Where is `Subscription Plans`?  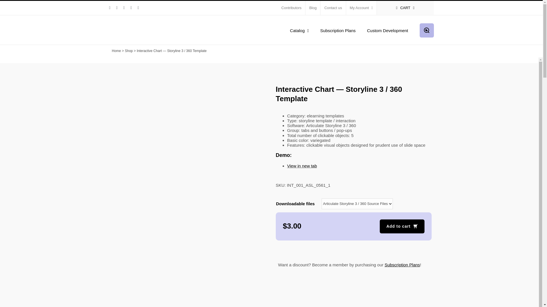
Subscription Plans is located at coordinates (338, 30).